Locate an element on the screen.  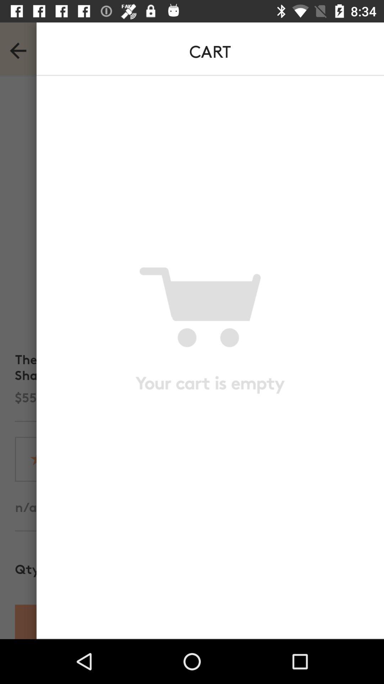
text in top middle of the page is located at coordinates (167, 48).